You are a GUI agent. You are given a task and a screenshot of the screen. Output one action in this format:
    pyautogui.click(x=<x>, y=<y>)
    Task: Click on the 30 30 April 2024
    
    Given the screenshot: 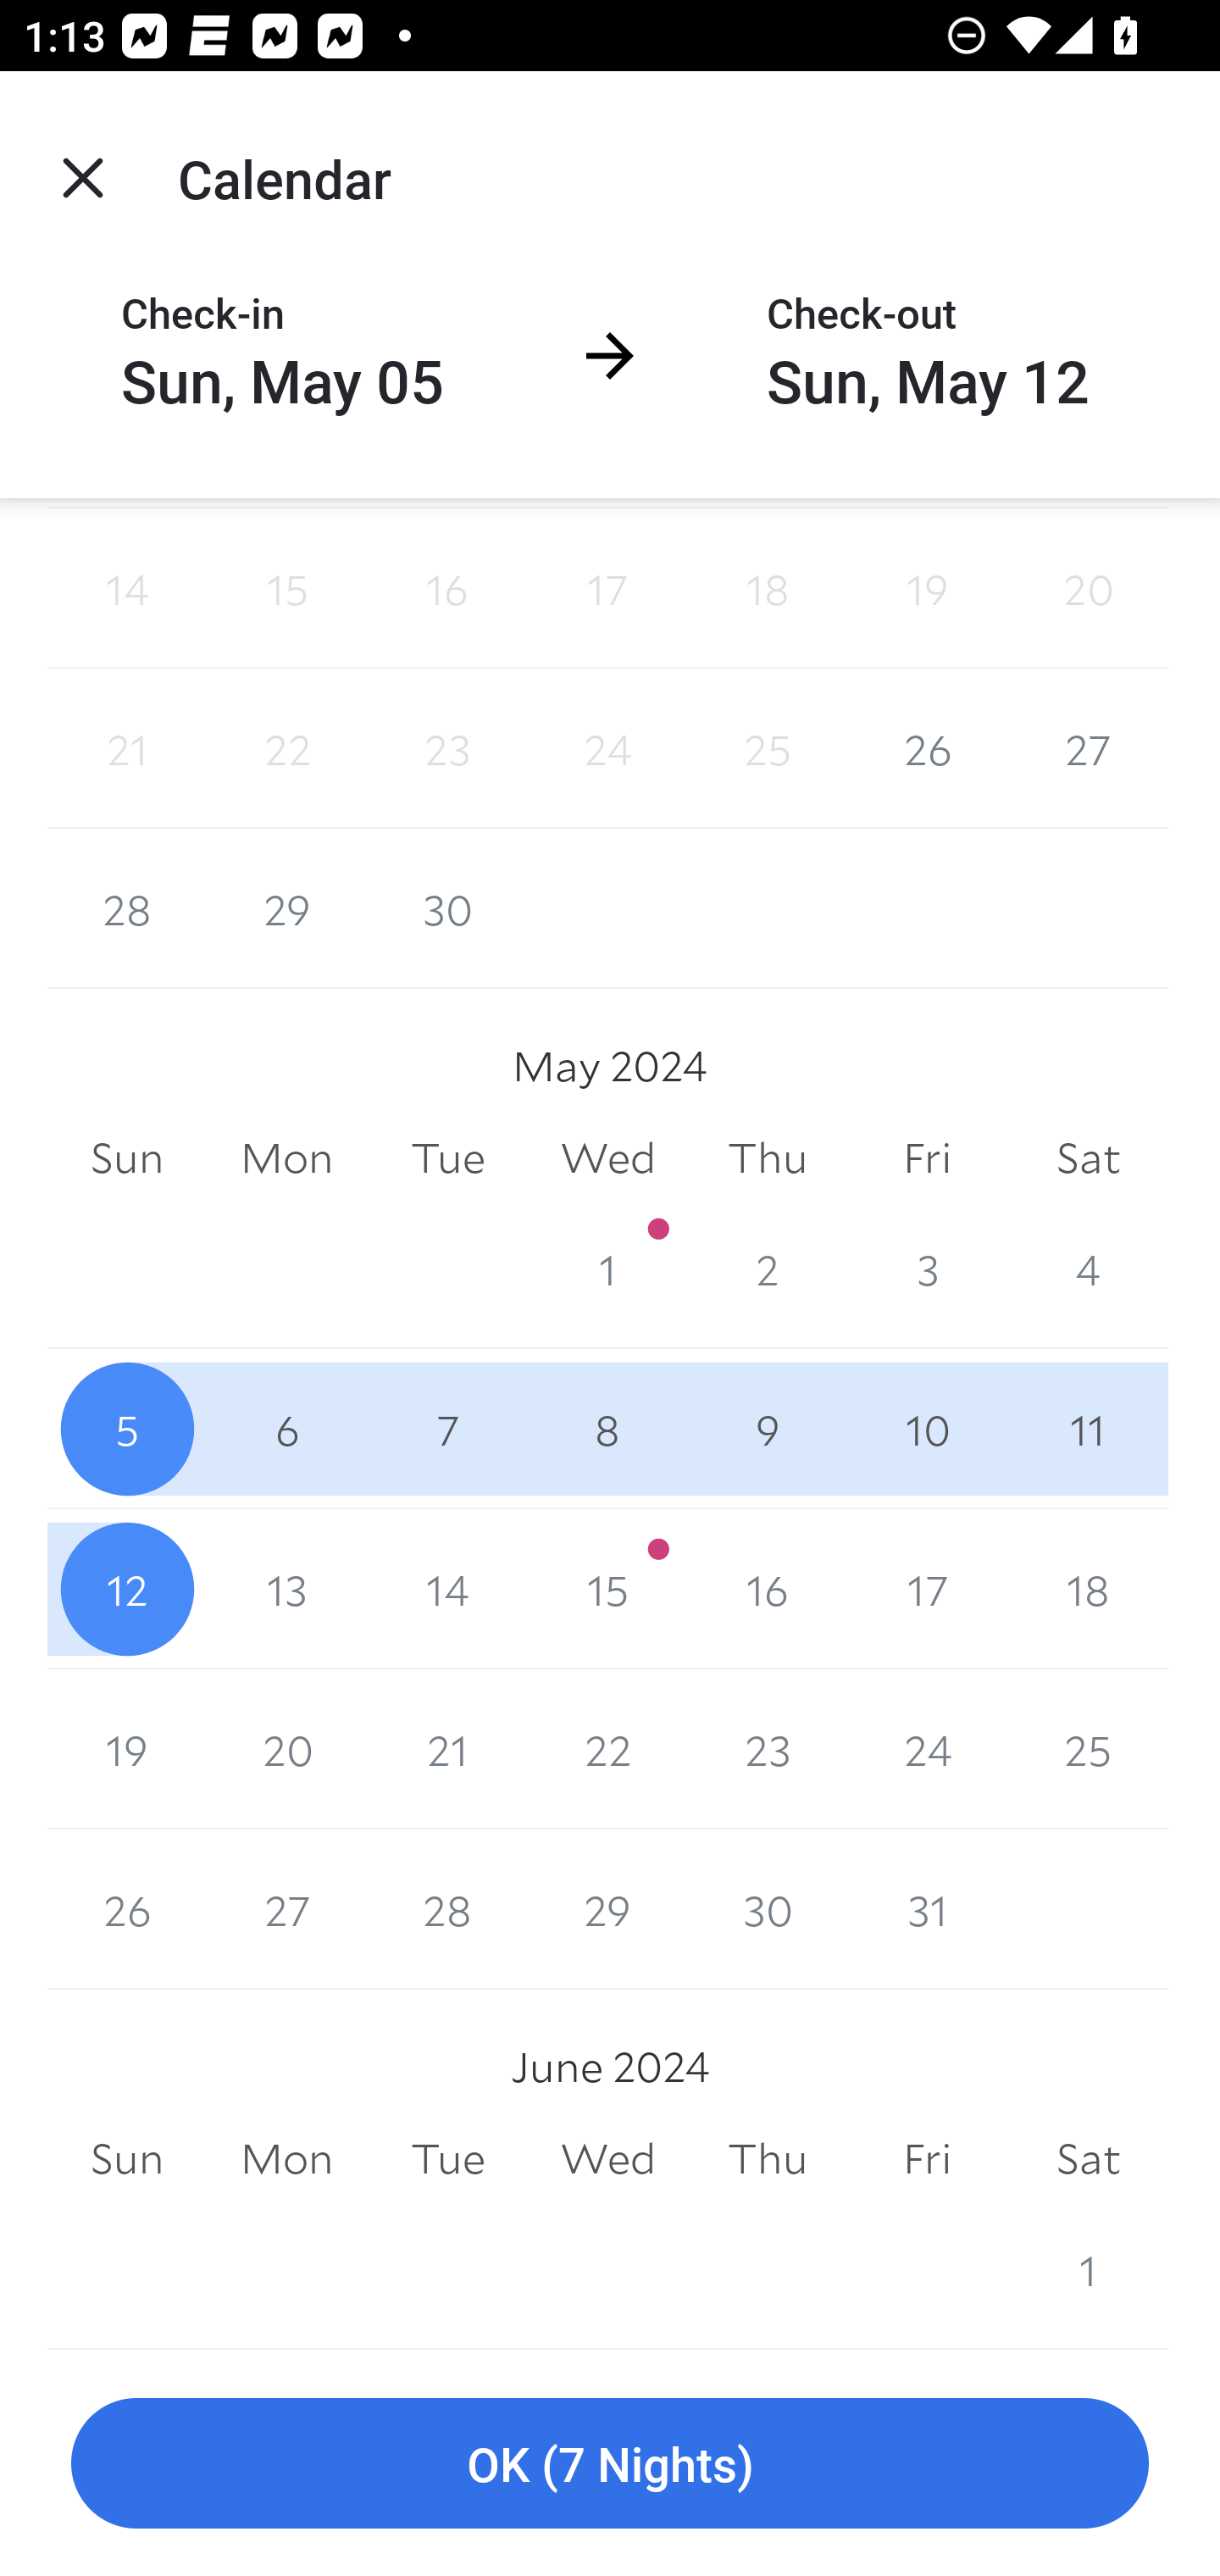 What is the action you would take?
    pyautogui.click(x=447, y=908)
    